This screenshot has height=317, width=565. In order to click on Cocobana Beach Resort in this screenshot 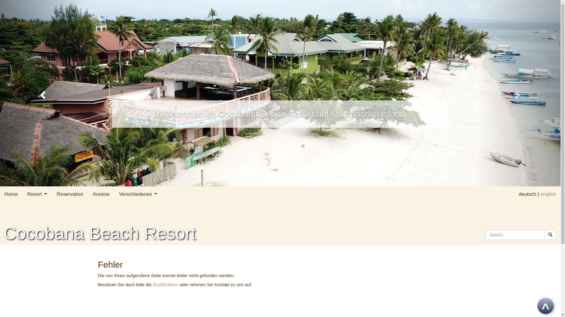, I will do `click(100, 232)`.